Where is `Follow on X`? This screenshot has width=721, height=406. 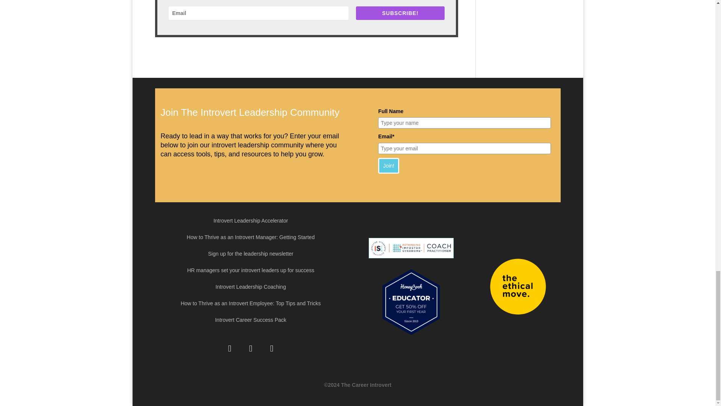
Follow on X is located at coordinates (250, 348).